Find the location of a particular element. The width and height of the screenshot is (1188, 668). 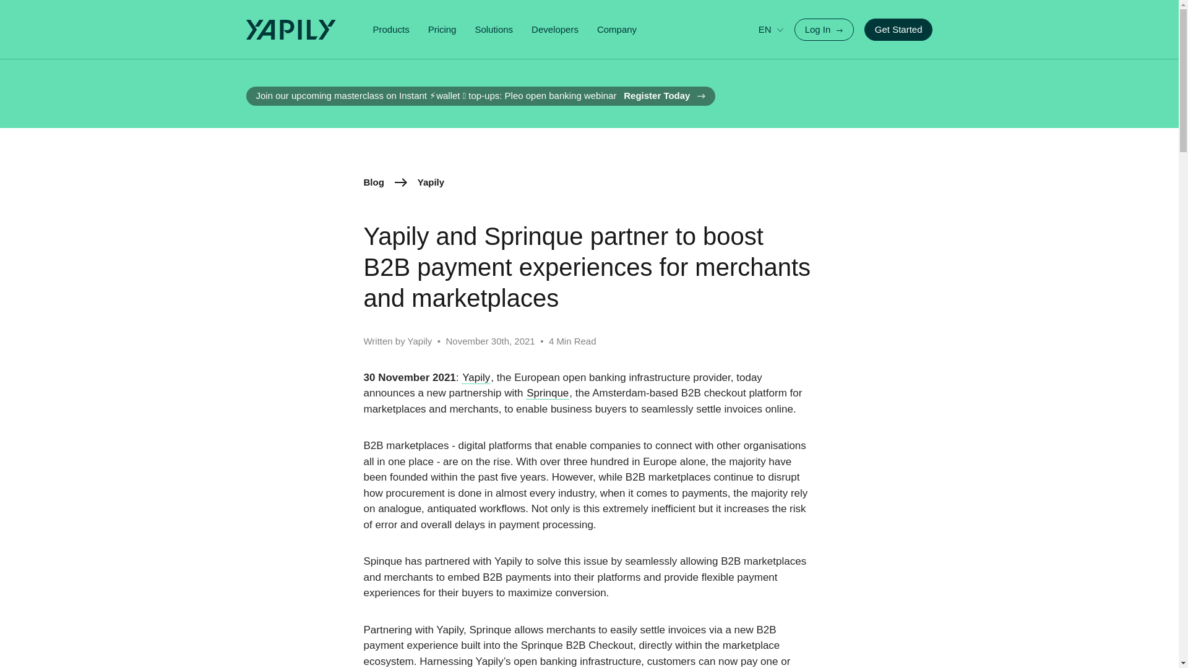

Sprinque B2B marketplace payments is located at coordinates (547, 393).